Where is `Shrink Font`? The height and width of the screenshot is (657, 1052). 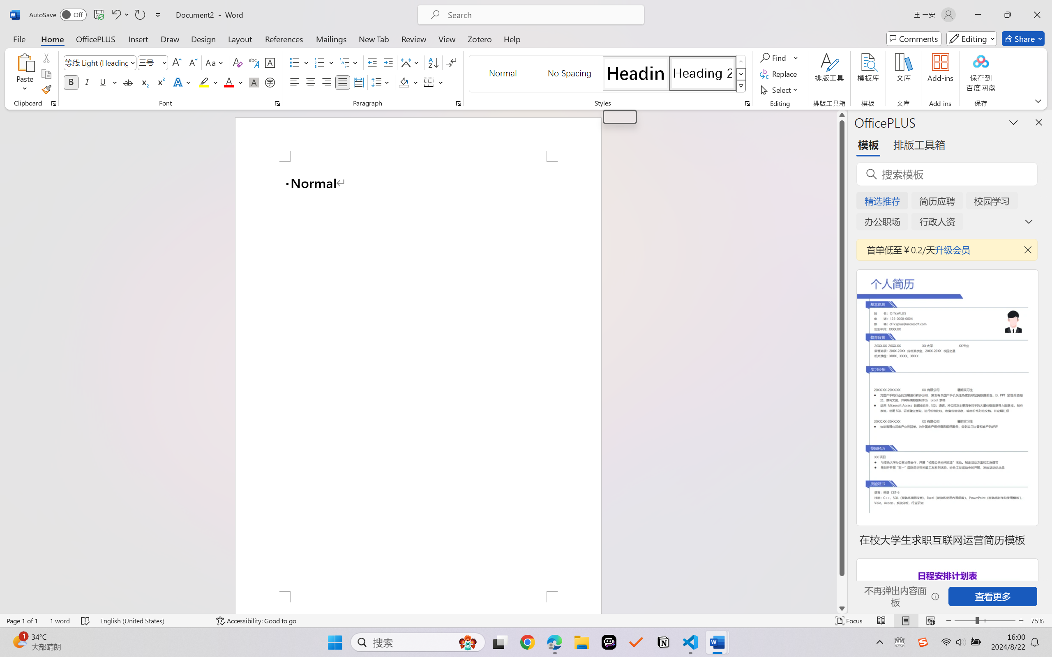 Shrink Font is located at coordinates (192, 62).